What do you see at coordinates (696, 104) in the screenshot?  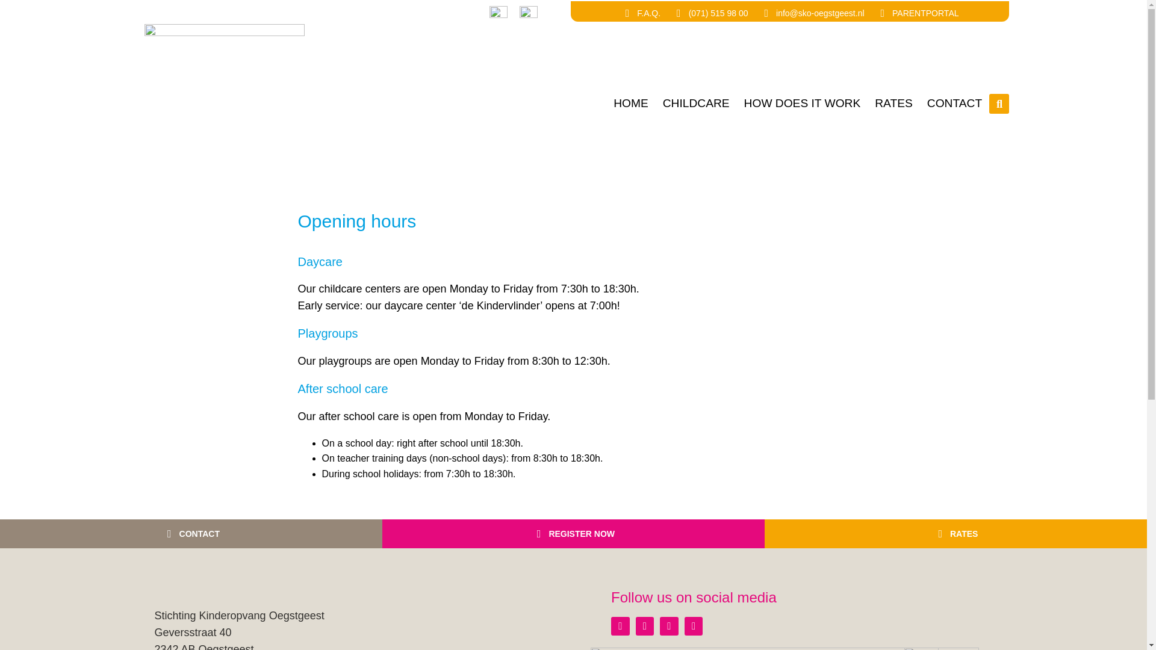 I see `CHILDCARE` at bounding box center [696, 104].